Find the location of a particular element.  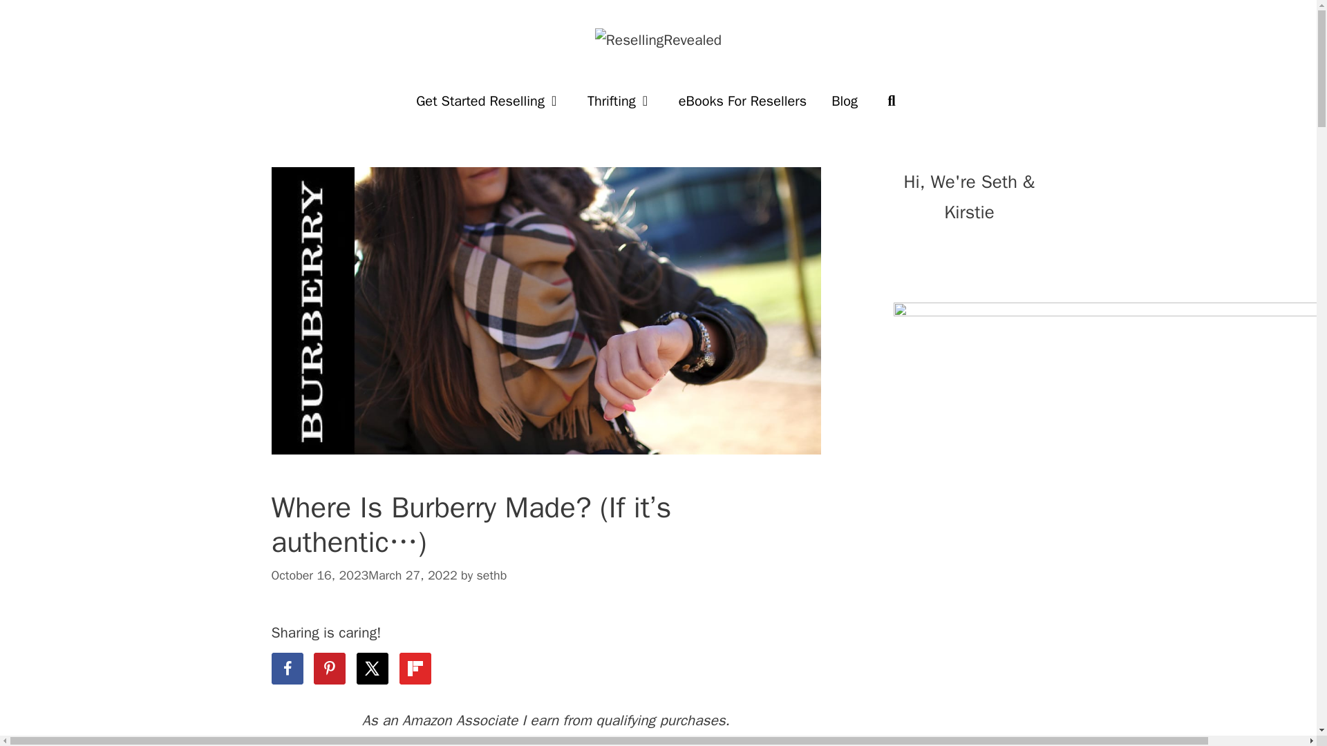

Save to Pinterest is located at coordinates (329, 669).